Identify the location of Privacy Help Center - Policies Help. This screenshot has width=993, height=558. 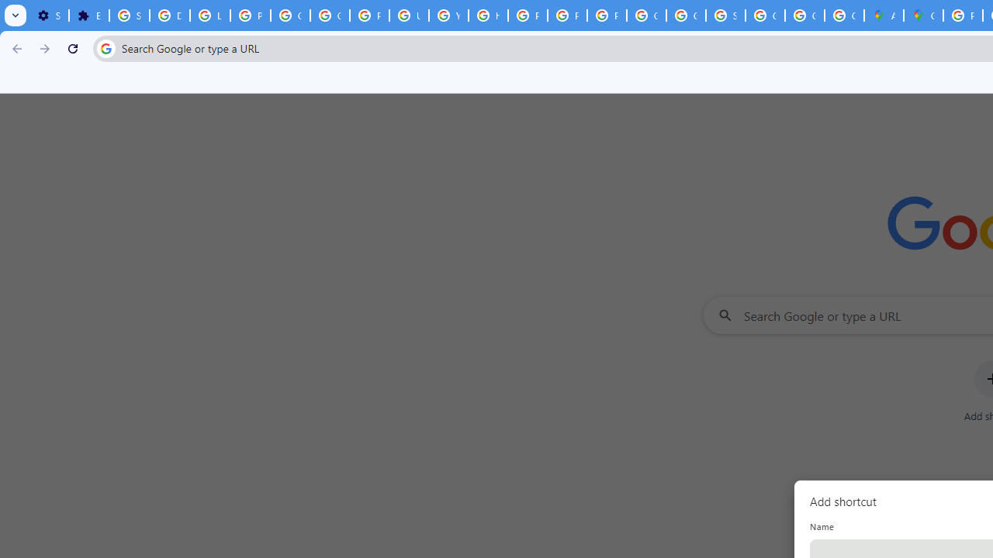
(528, 15).